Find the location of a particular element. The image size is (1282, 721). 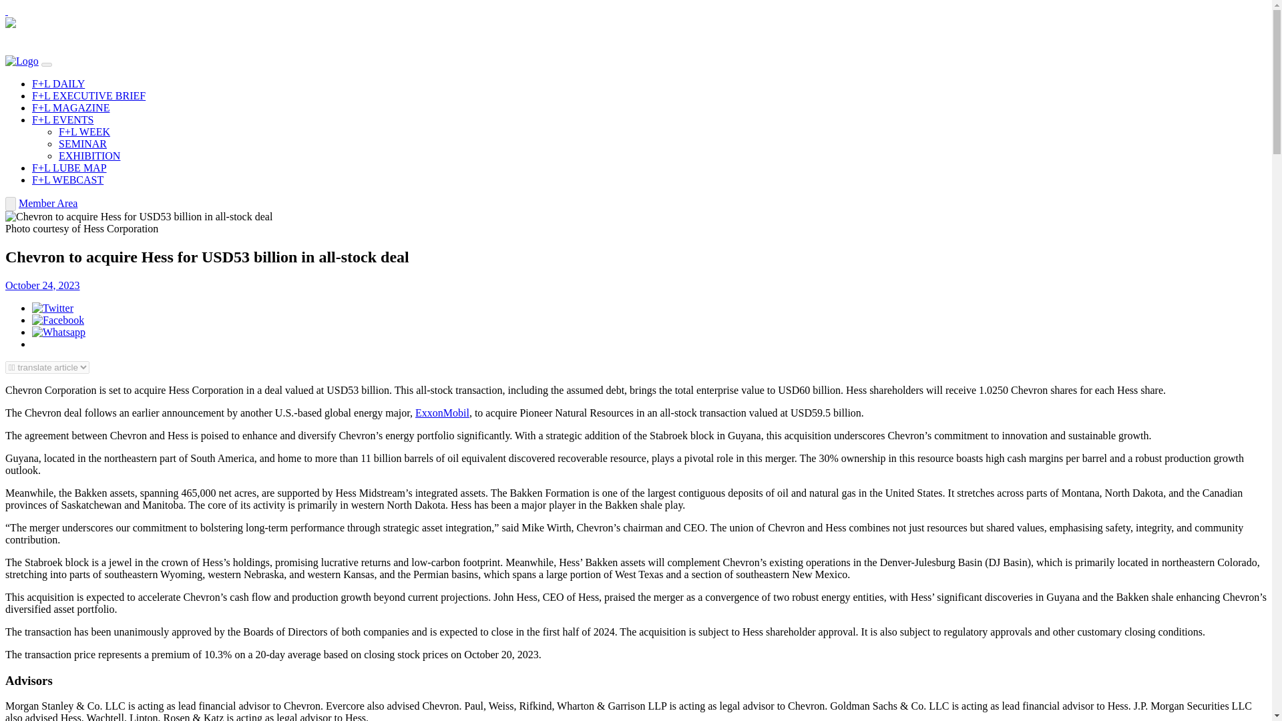

ExxonMobil is located at coordinates (442, 413).